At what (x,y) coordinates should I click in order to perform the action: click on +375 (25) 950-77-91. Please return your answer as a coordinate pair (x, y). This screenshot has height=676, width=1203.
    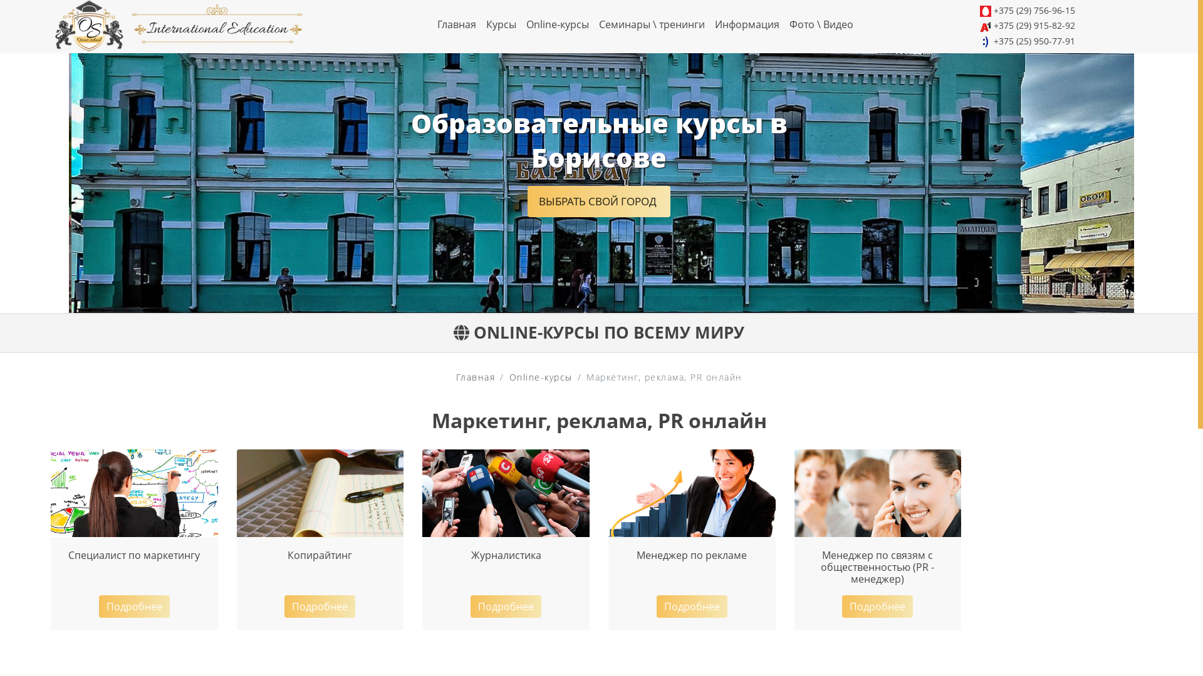
    Looking at the image, I should click on (1034, 41).